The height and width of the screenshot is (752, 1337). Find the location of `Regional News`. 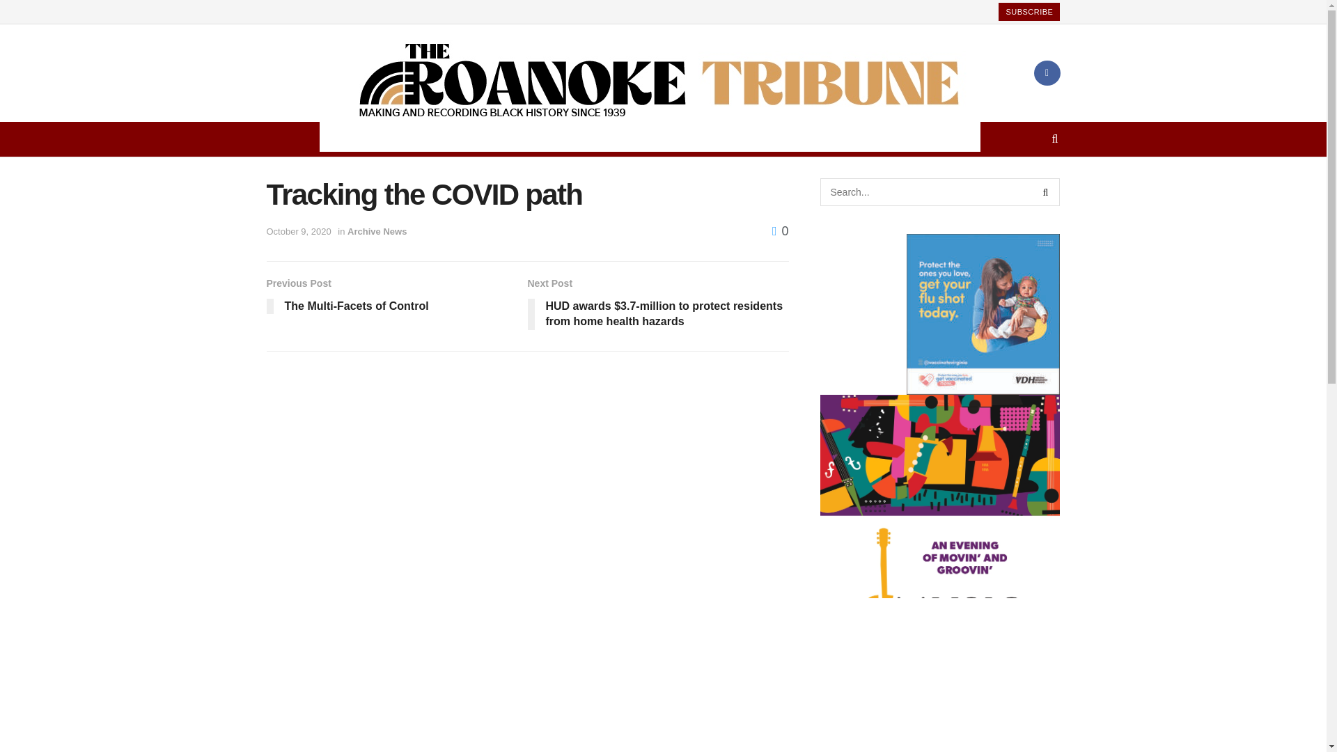

Regional News is located at coordinates (859, 139).